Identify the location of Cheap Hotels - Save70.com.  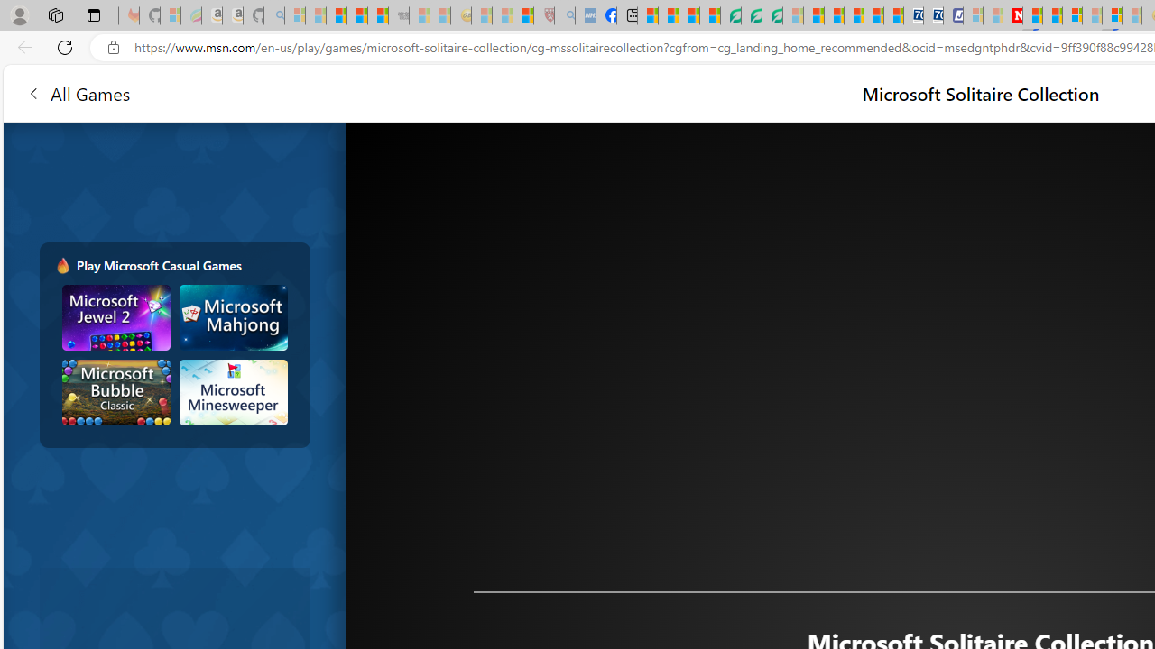
(933, 16).